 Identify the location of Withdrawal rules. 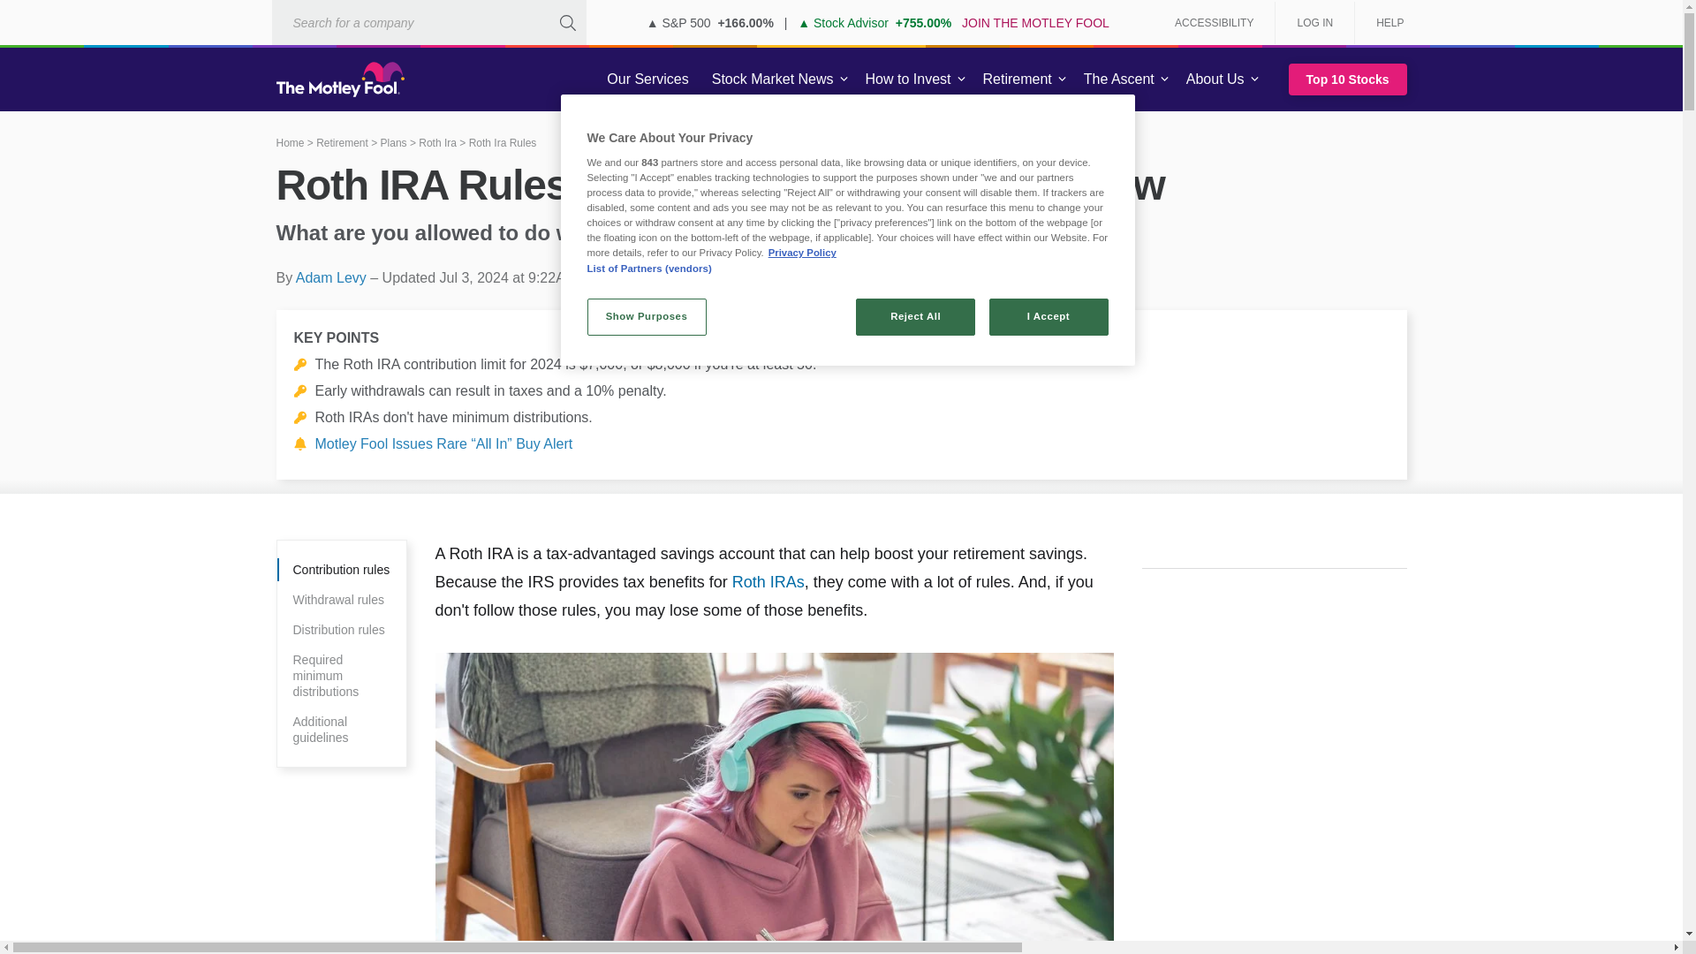
(342, 600).